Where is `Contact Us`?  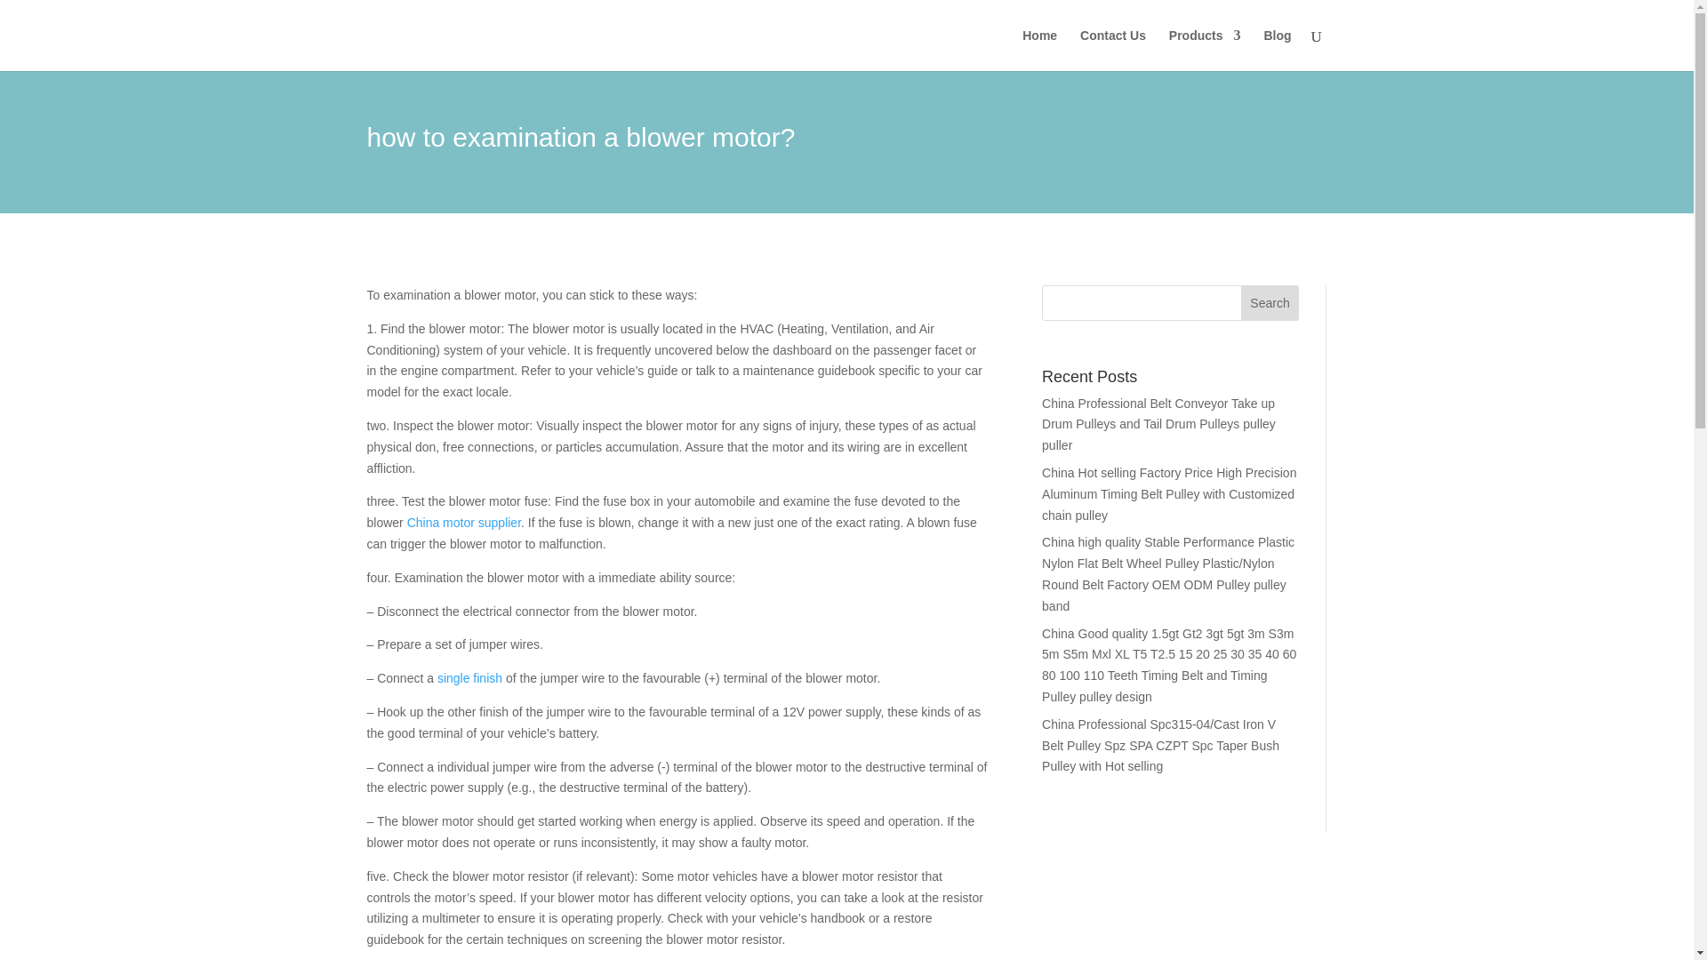 Contact Us is located at coordinates (1113, 50).